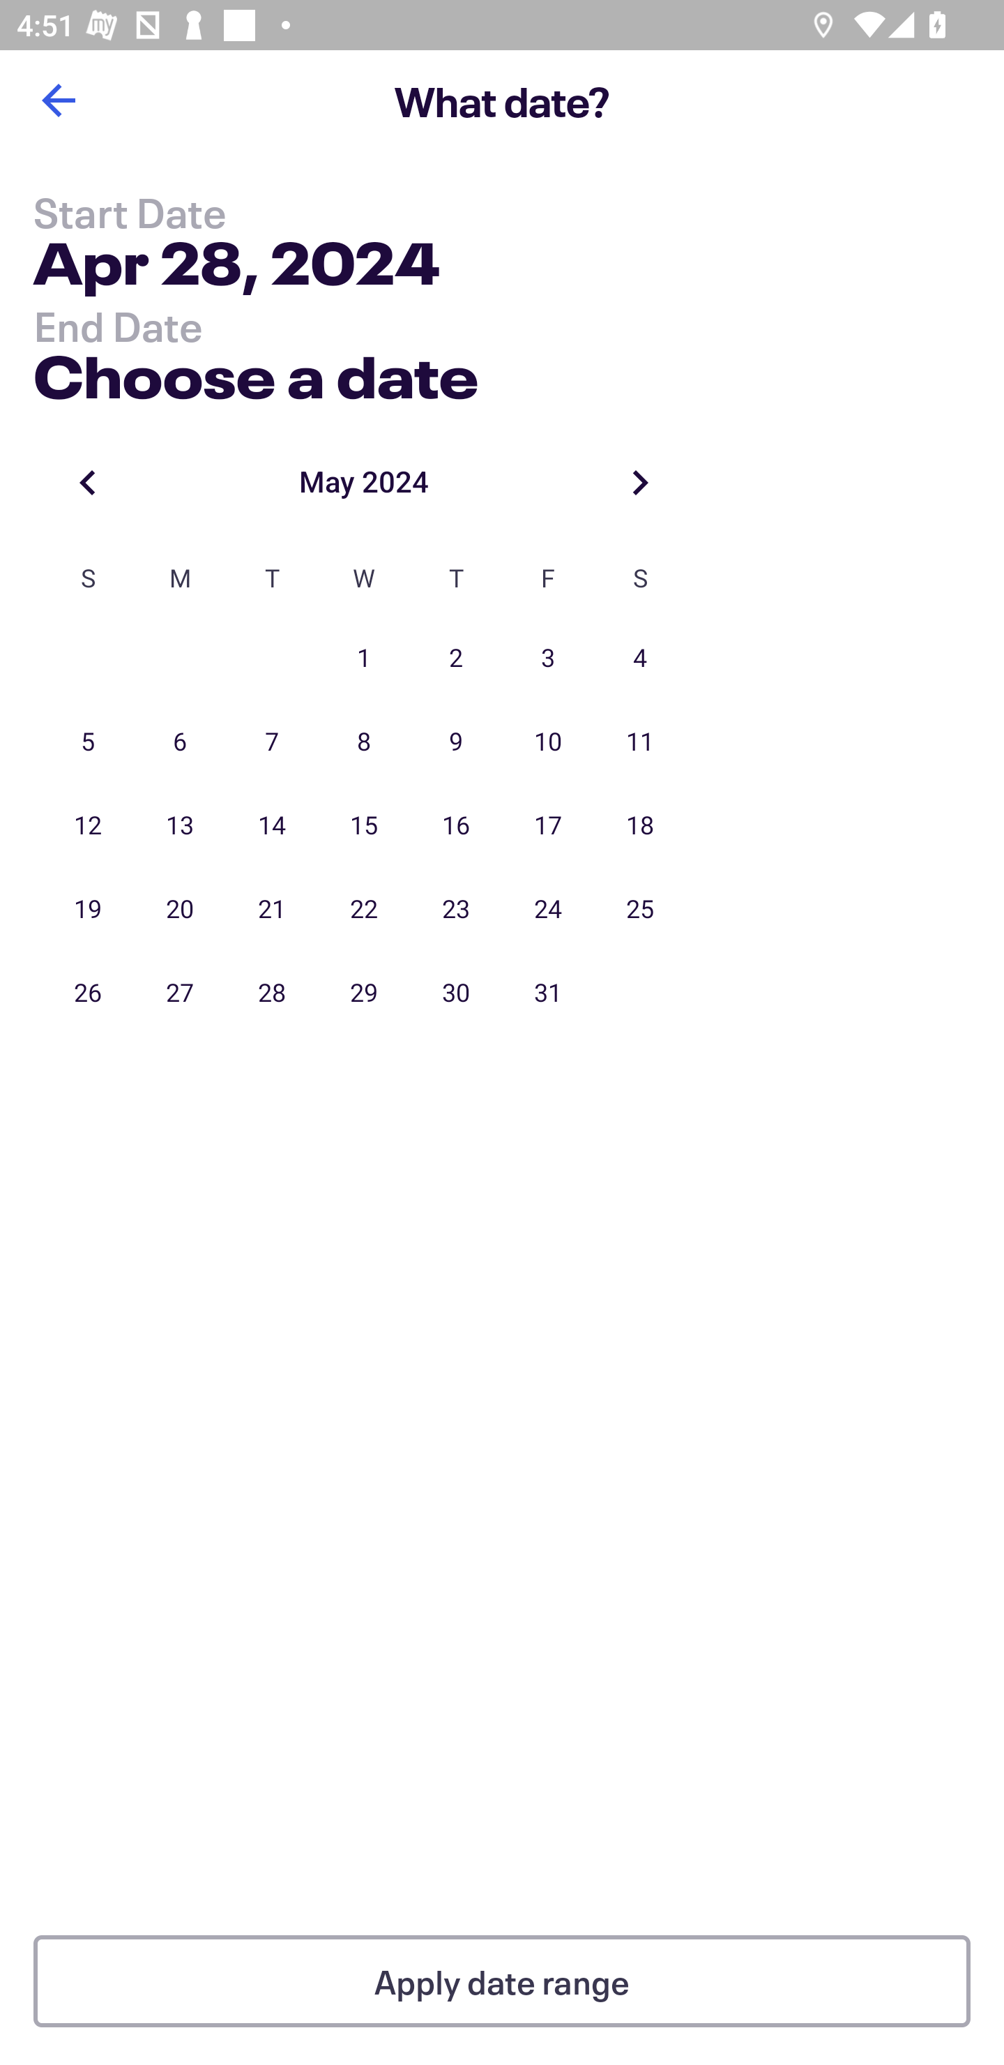 The width and height of the screenshot is (1004, 2065). Describe the element at coordinates (272, 742) in the screenshot. I see `7 07 May 2024` at that location.